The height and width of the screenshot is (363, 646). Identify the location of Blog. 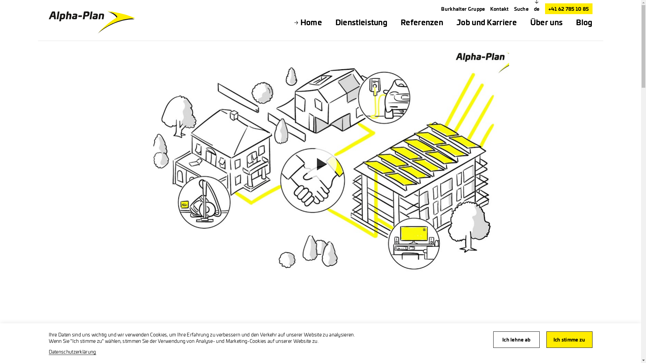
(584, 22).